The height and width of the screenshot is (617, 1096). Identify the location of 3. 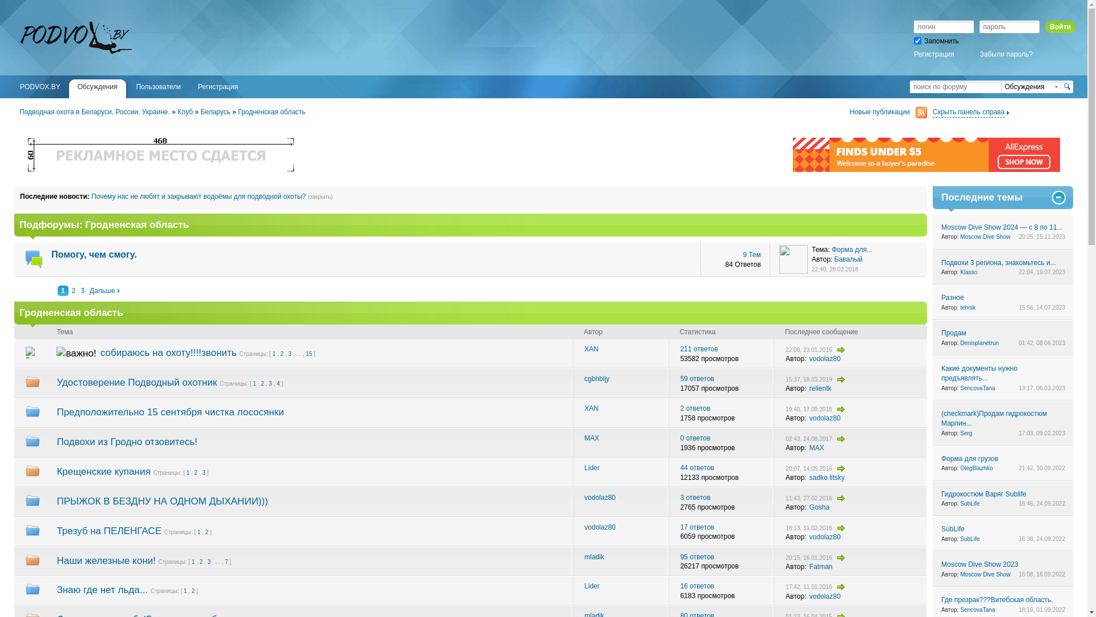
(290, 354).